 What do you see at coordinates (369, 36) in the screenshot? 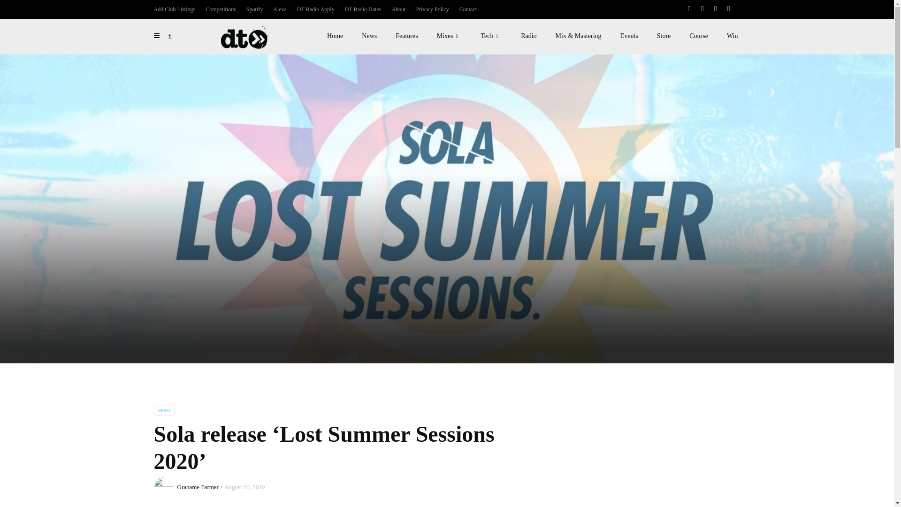
I see `News` at bounding box center [369, 36].